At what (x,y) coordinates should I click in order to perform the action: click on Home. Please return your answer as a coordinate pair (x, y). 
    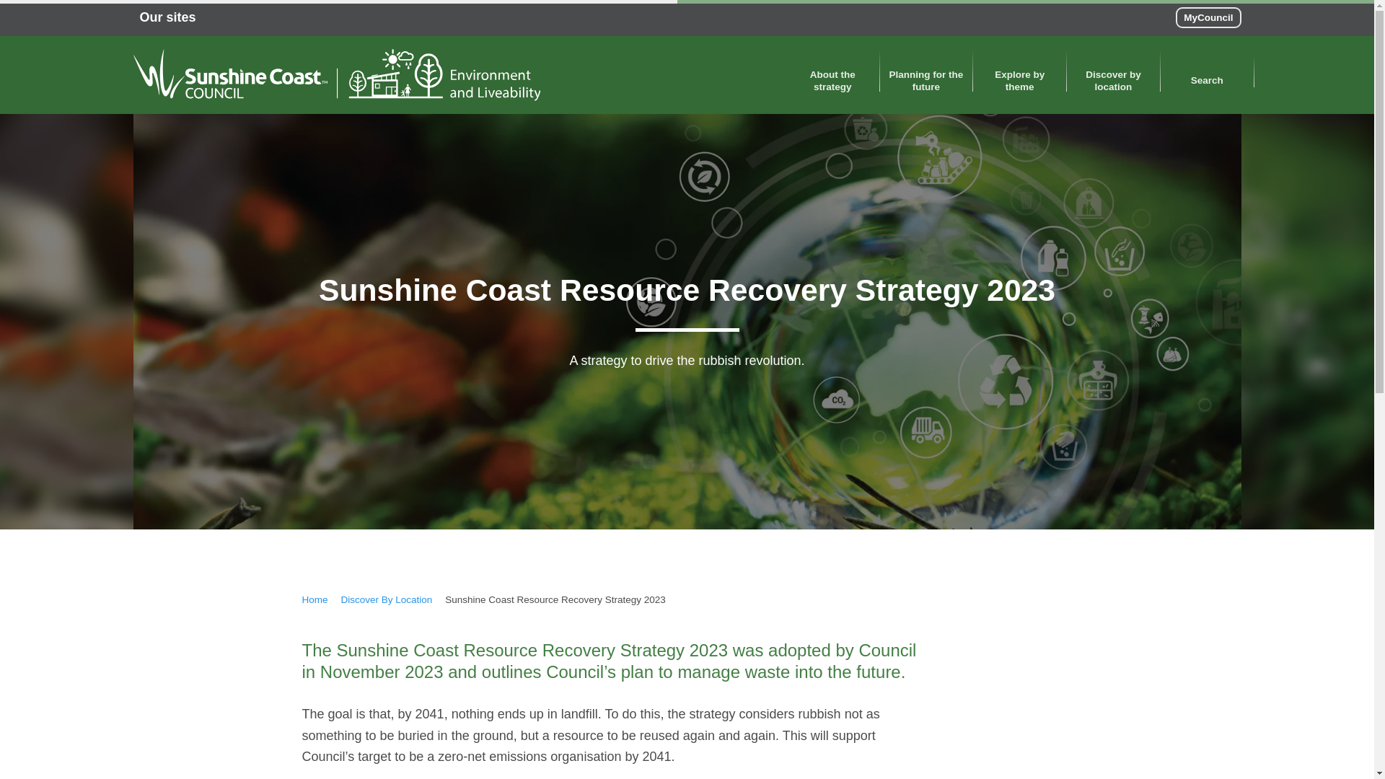
    Looking at the image, I should click on (315, 600).